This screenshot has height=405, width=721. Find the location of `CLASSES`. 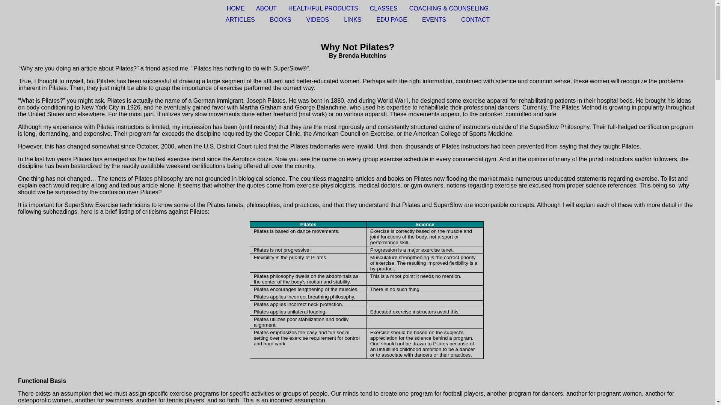

CLASSES is located at coordinates (384, 8).